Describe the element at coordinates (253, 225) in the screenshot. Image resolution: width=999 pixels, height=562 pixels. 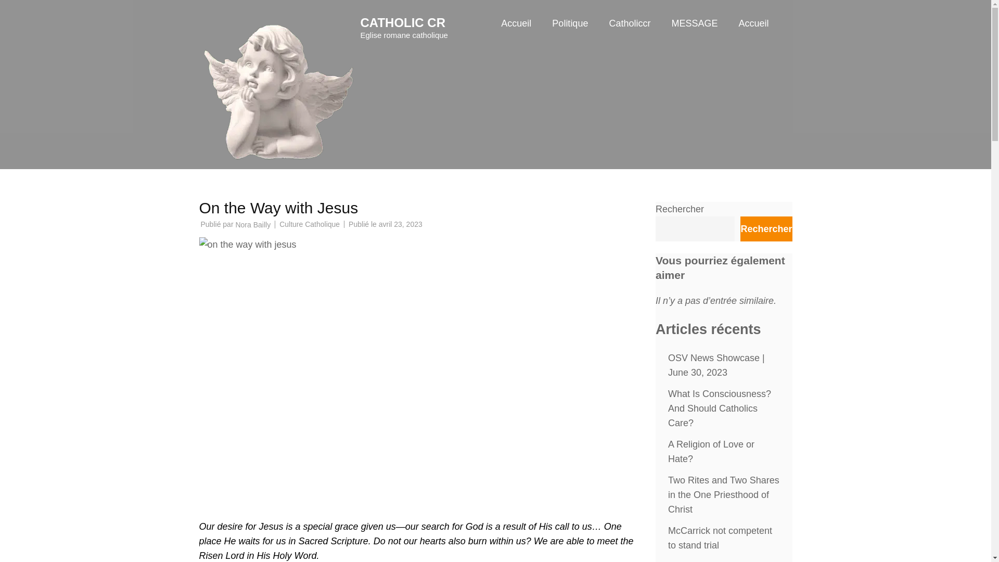
I see `Nora Bailly` at that location.